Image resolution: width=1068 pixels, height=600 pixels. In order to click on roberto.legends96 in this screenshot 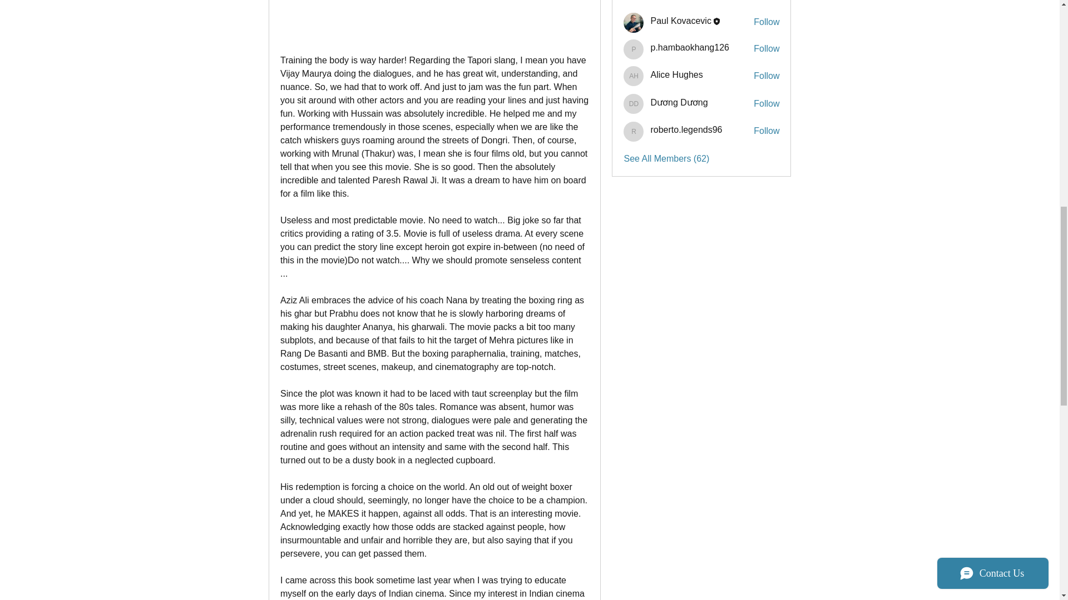, I will do `click(634, 131)`.